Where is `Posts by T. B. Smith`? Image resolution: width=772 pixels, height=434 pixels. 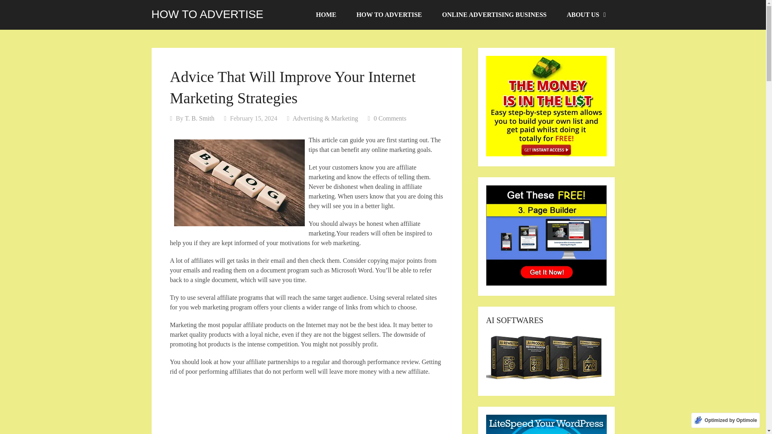 Posts by T. B. Smith is located at coordinates (199, 118).